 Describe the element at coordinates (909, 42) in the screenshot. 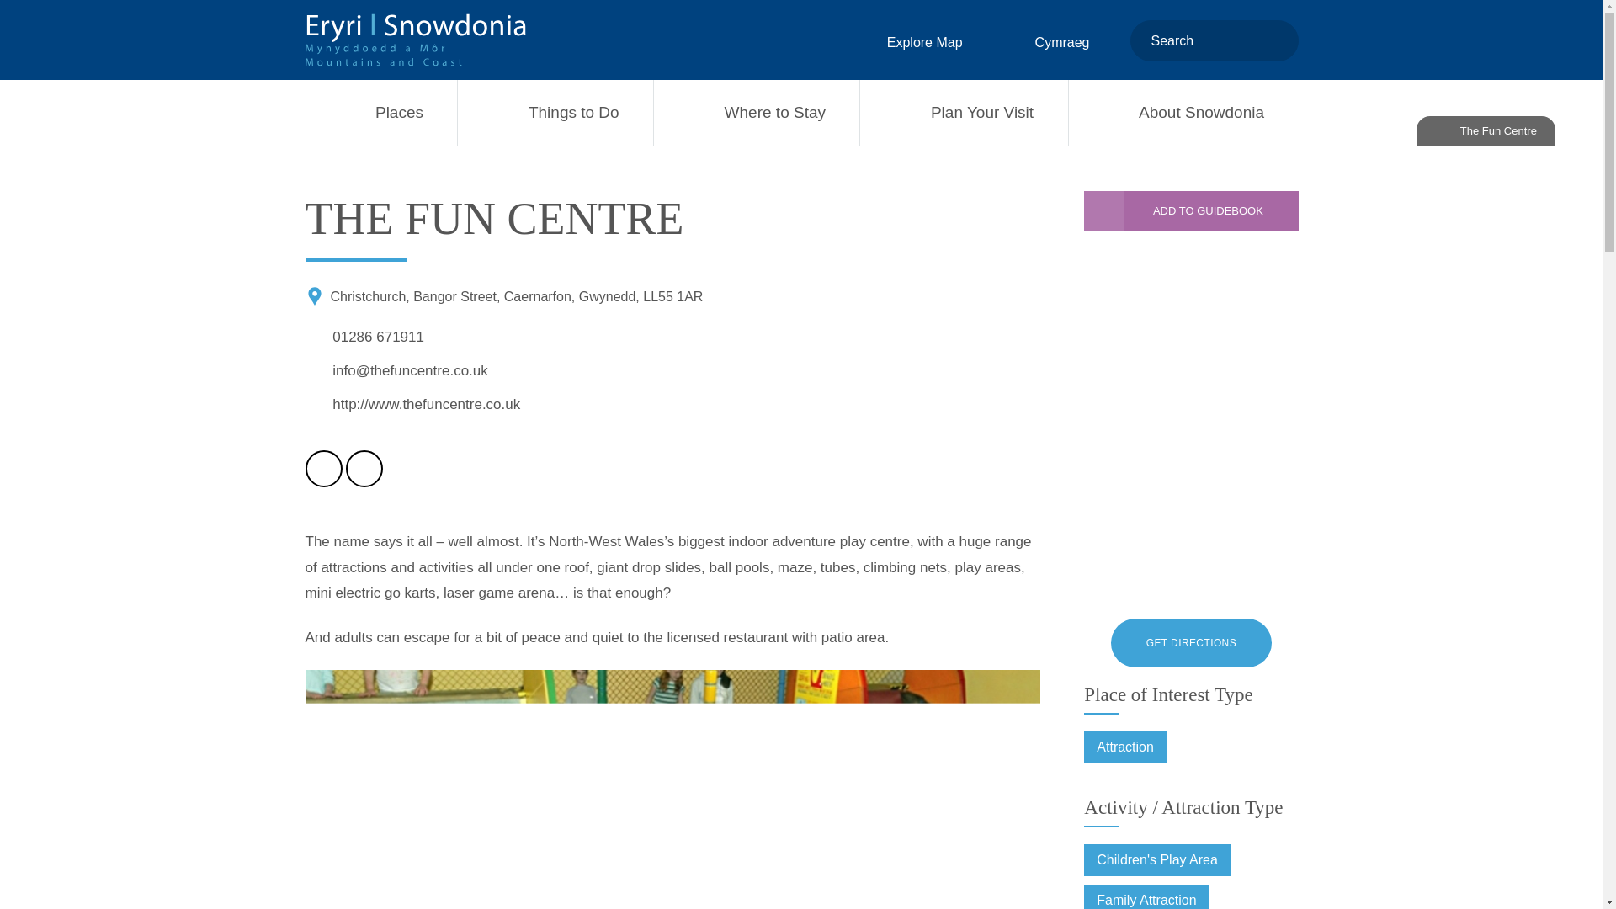

I see `Explore Map` at that location.